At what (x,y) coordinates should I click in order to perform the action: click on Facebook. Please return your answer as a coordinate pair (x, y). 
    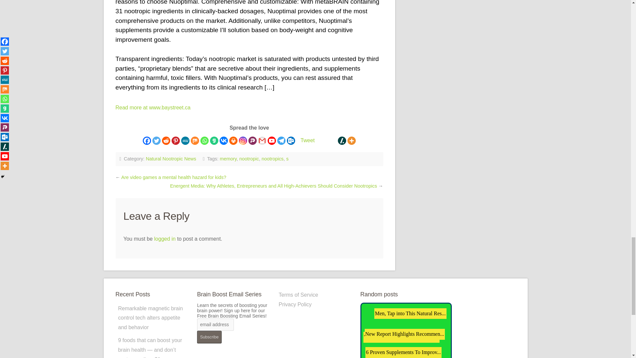
    Looking at the image, I should click on (147, 141).